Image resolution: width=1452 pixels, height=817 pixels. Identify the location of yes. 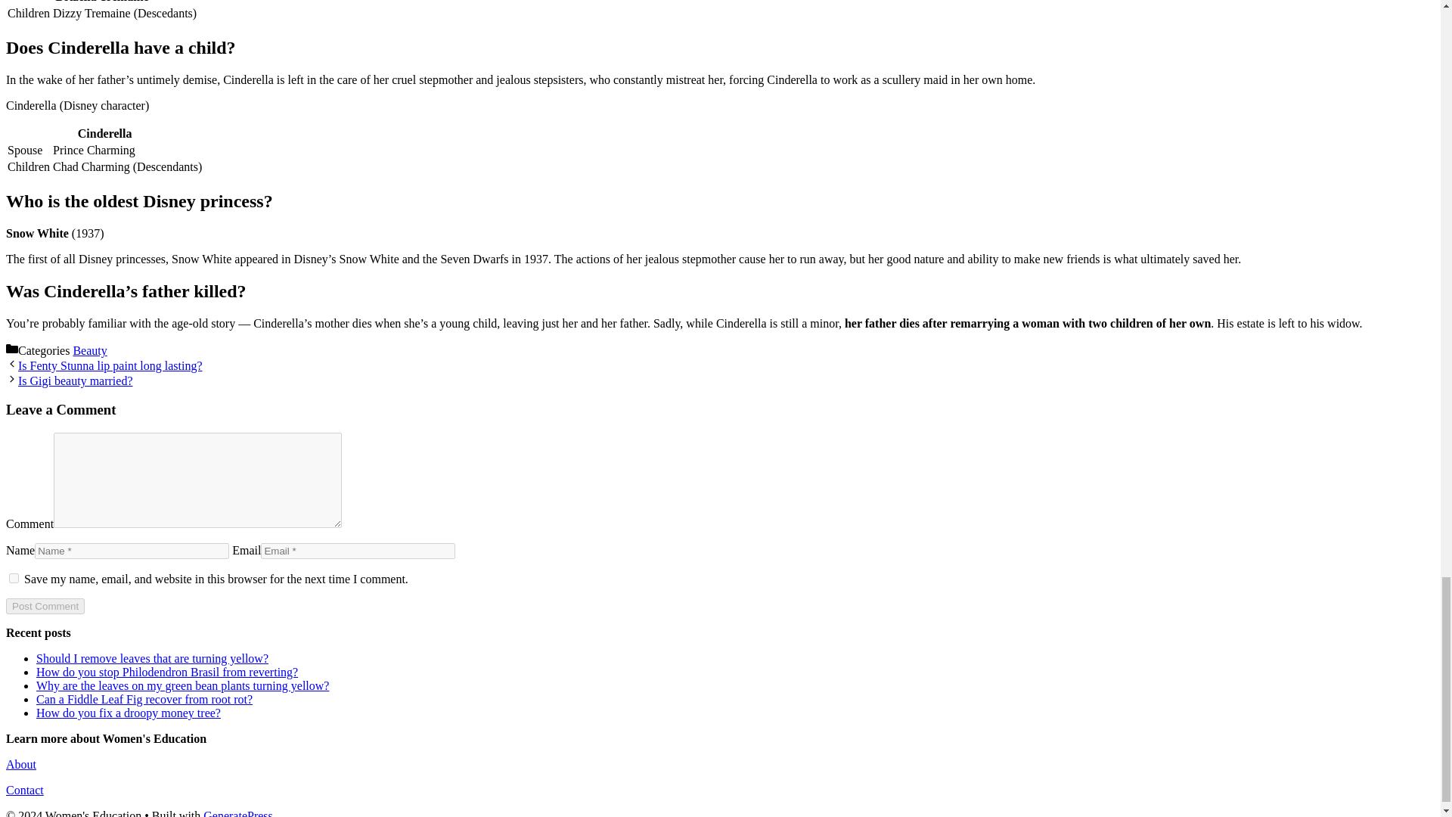
(14, 578).